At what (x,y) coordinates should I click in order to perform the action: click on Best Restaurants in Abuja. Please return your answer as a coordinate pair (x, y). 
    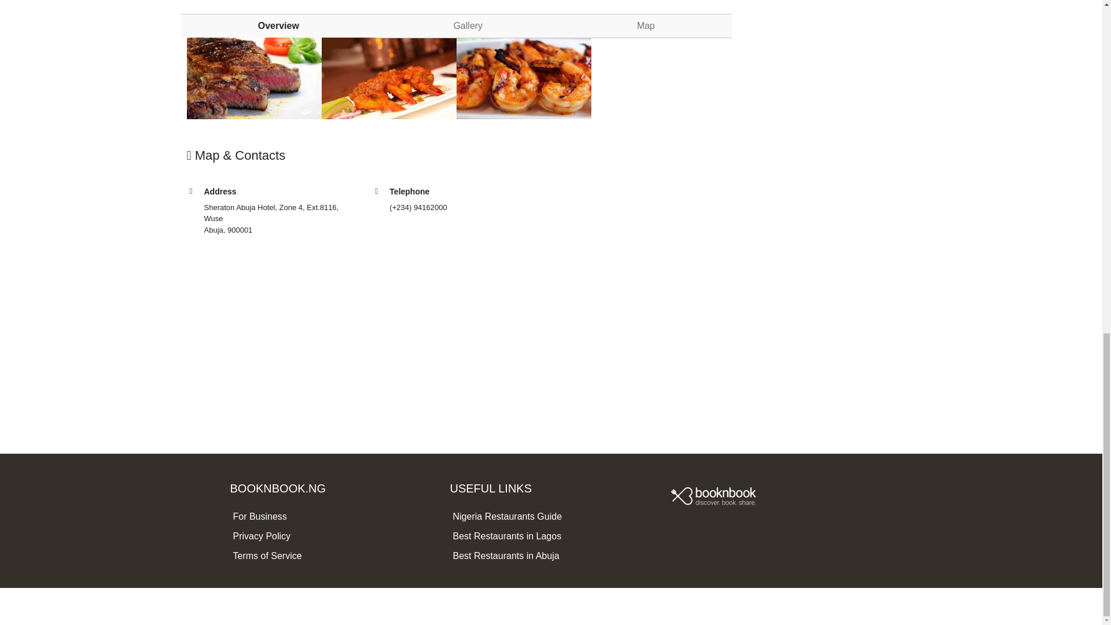
    Looking at the image, I should click on (505, 556).